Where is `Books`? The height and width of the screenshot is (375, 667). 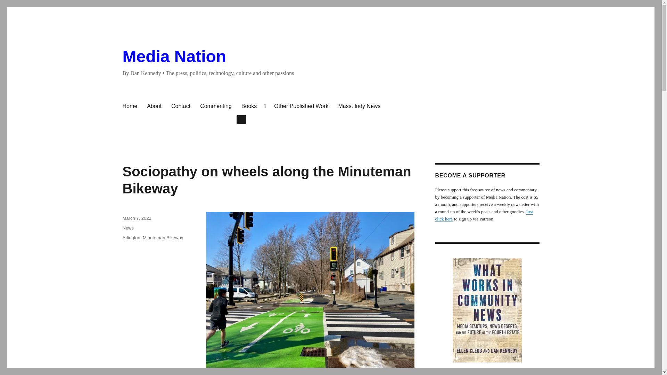
Books is located at coordinates (253, 106).